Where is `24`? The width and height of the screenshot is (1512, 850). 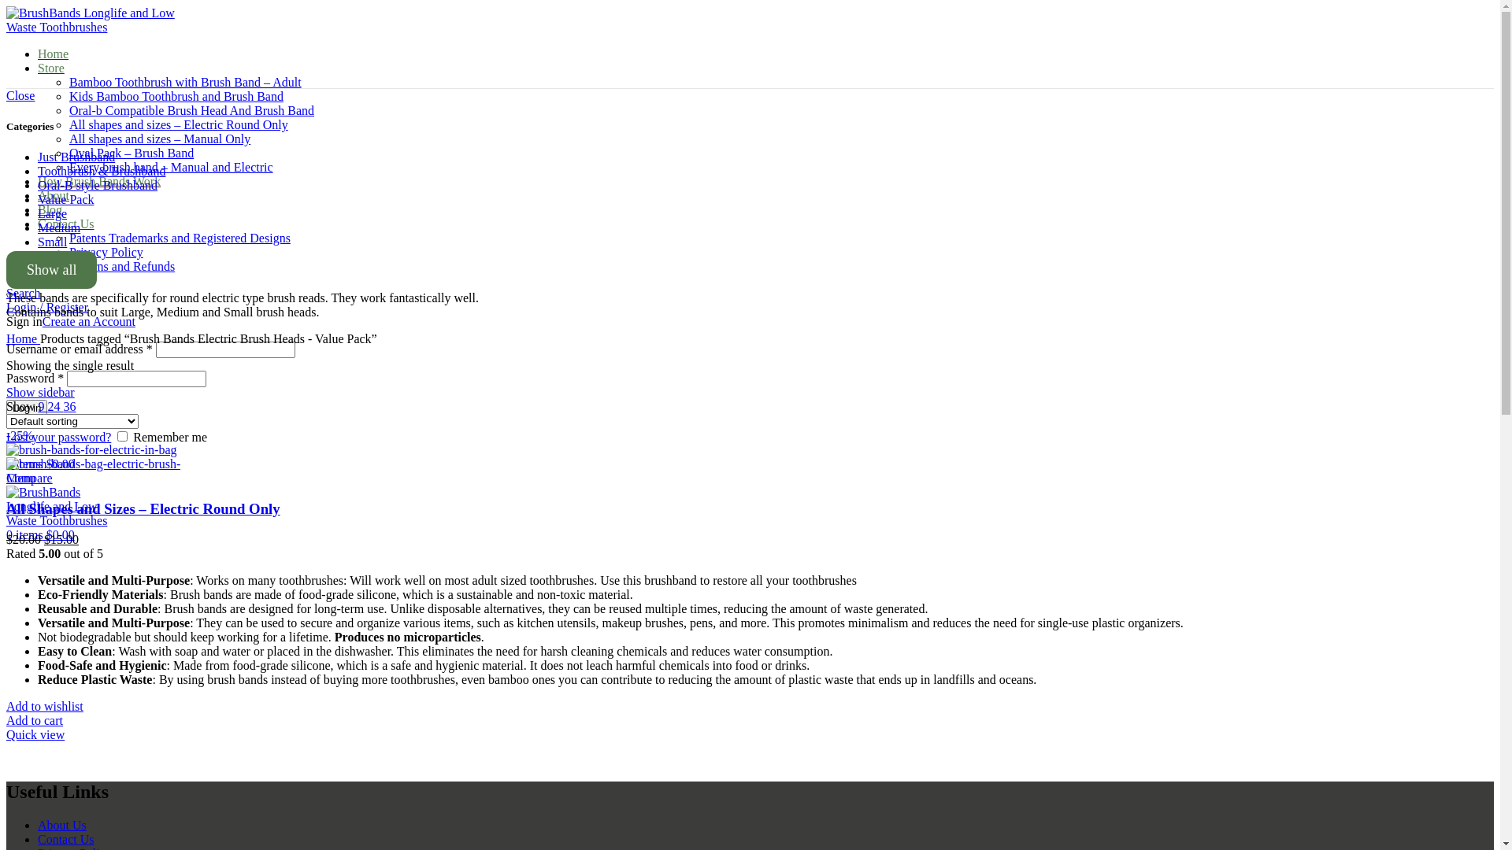 24 is located at coordinates (55, 406).